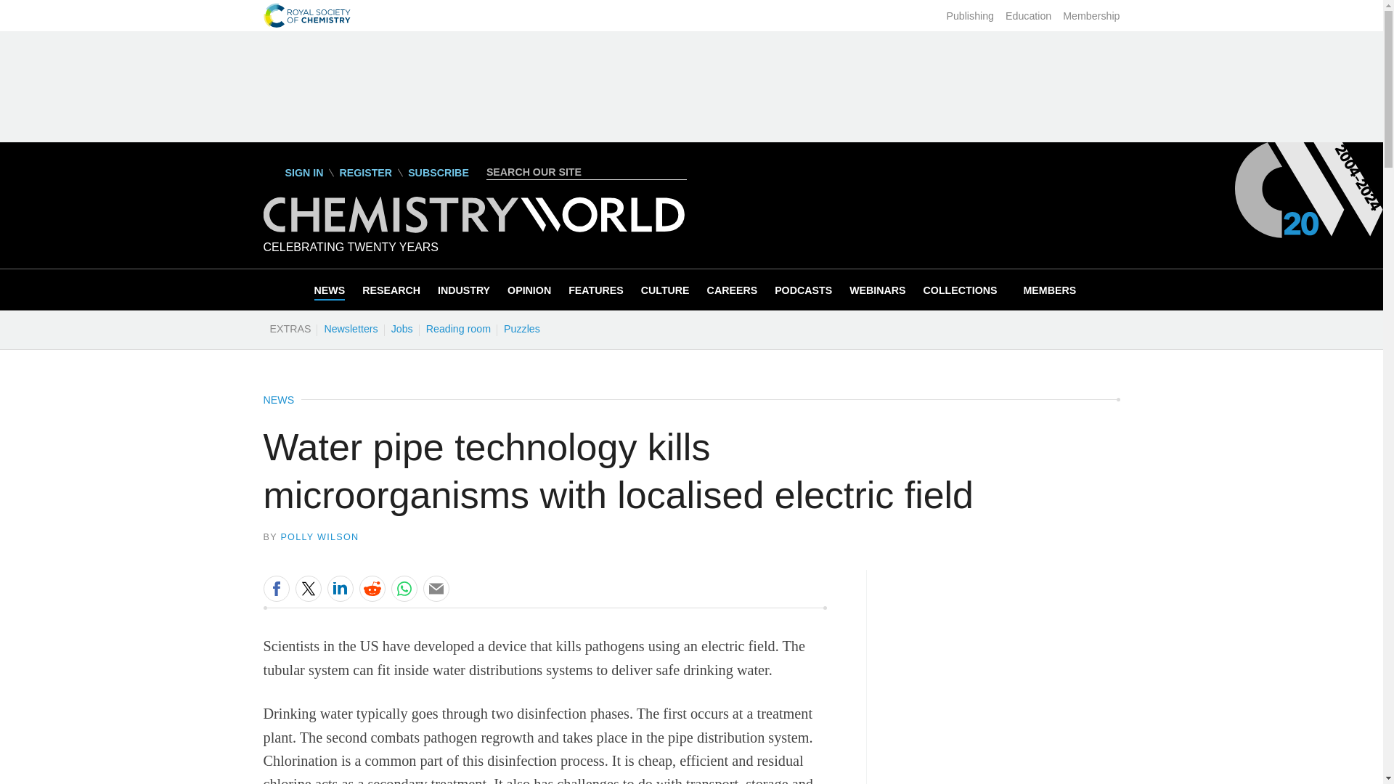  I want to click on REGISTER, so click(364, 173).